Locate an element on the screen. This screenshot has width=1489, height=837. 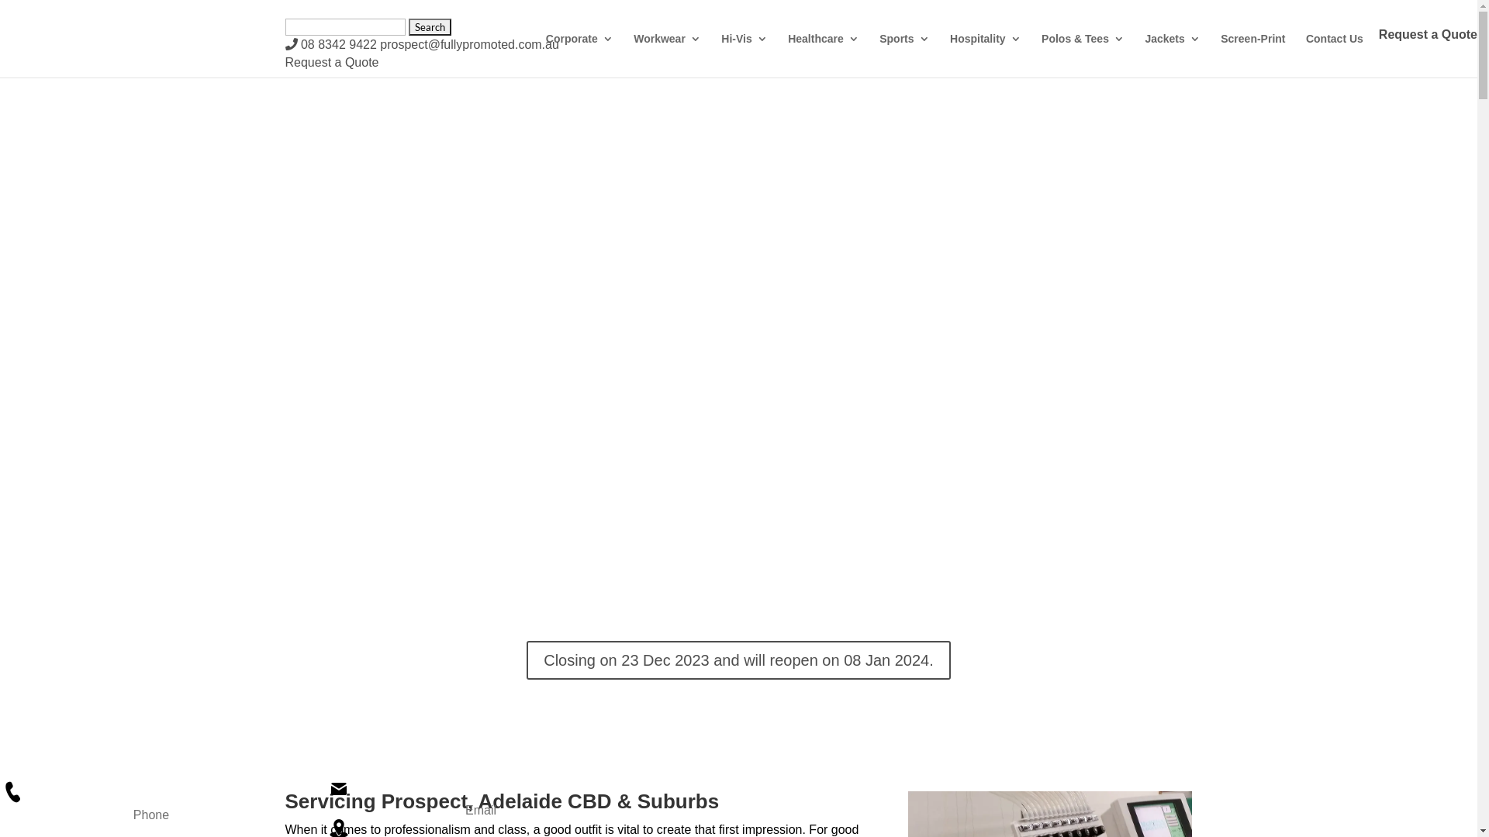
Jackets is located at coordinates (1173, 51).